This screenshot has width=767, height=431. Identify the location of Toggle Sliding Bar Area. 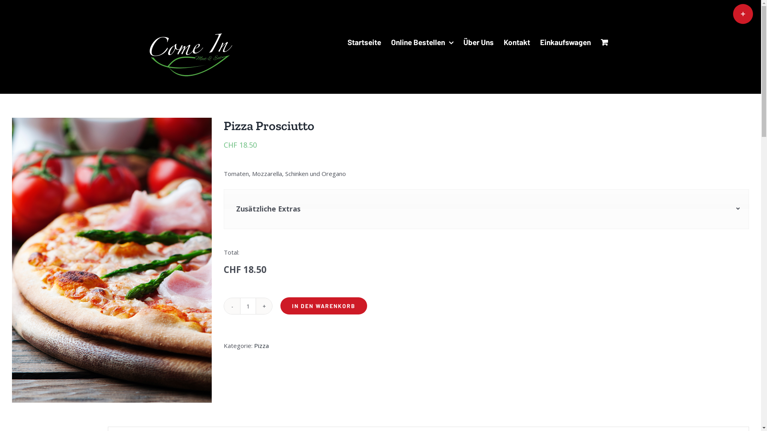
(743, 14).